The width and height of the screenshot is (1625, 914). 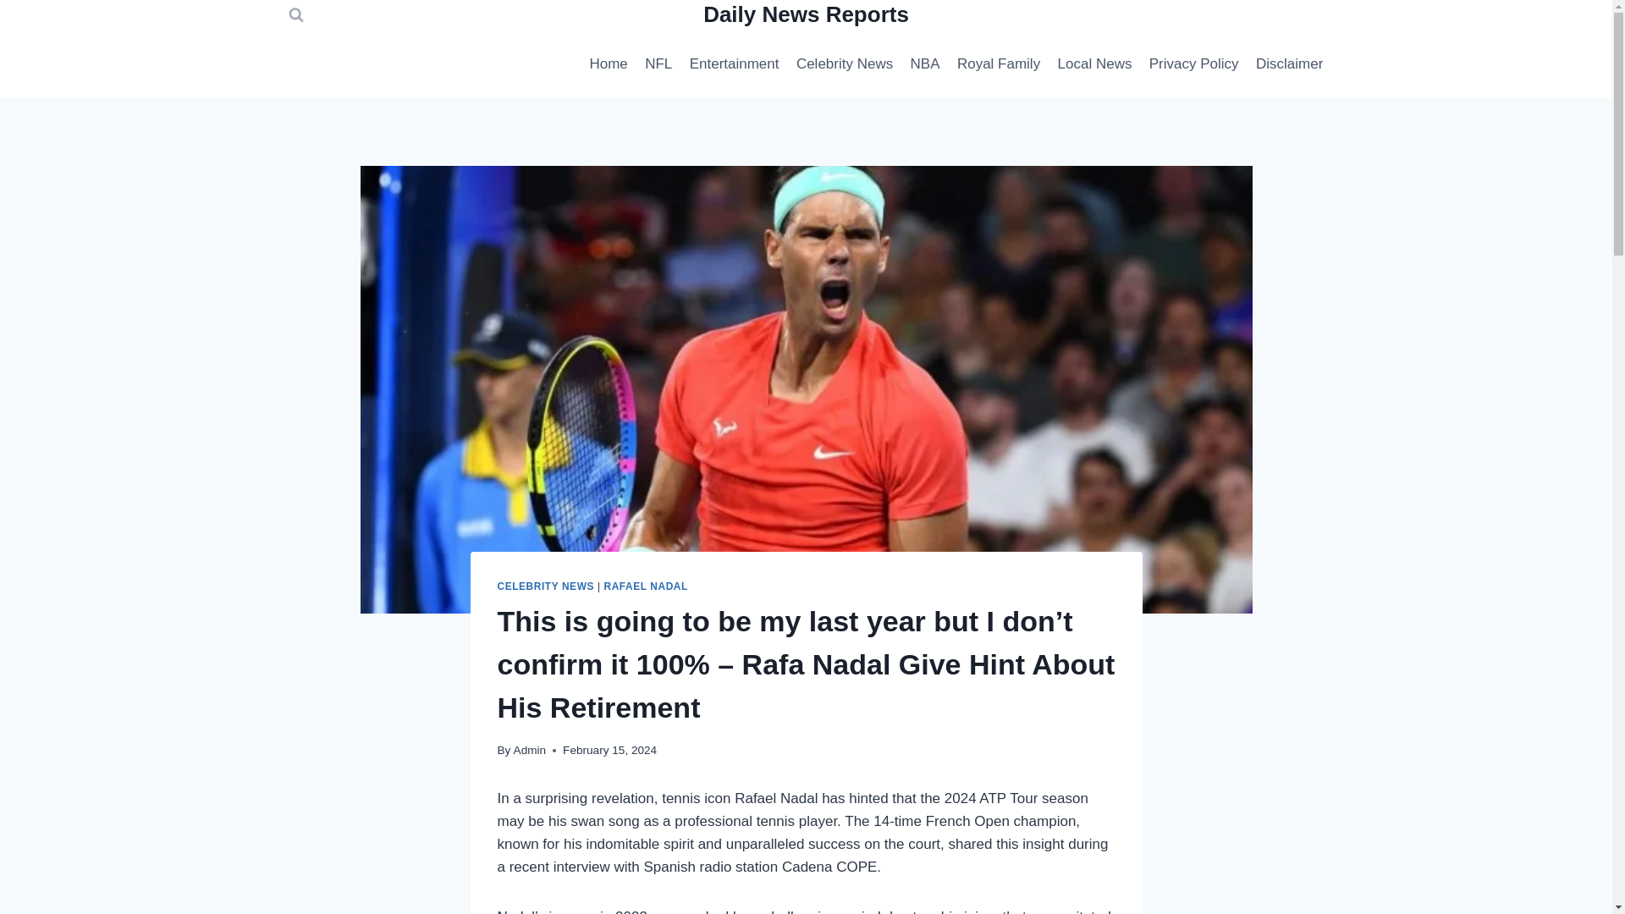 What do you see at coordinates (806, 14) in the screenshot?
I see `Daily News Reports` at bounding box center [806, 14].